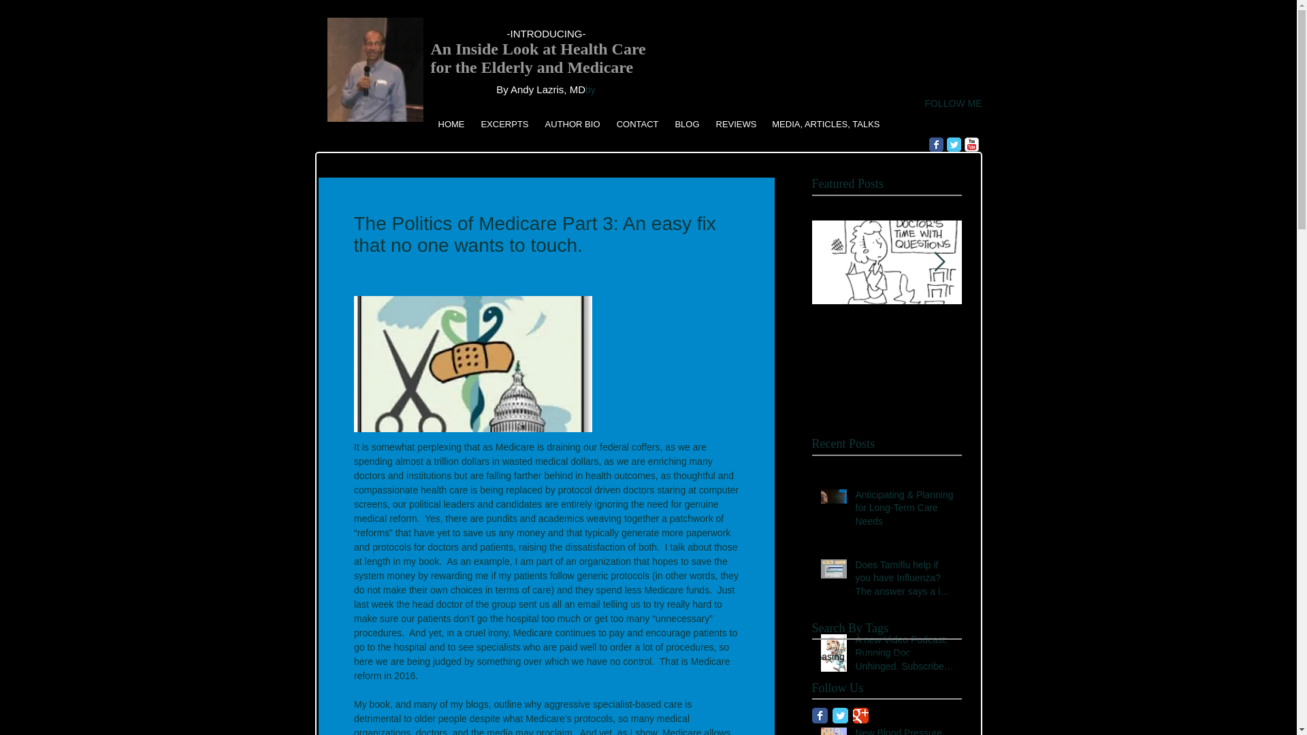 This screenshot has width=1307, height=735. I want to click on chasing numbers, so click(848, 656).